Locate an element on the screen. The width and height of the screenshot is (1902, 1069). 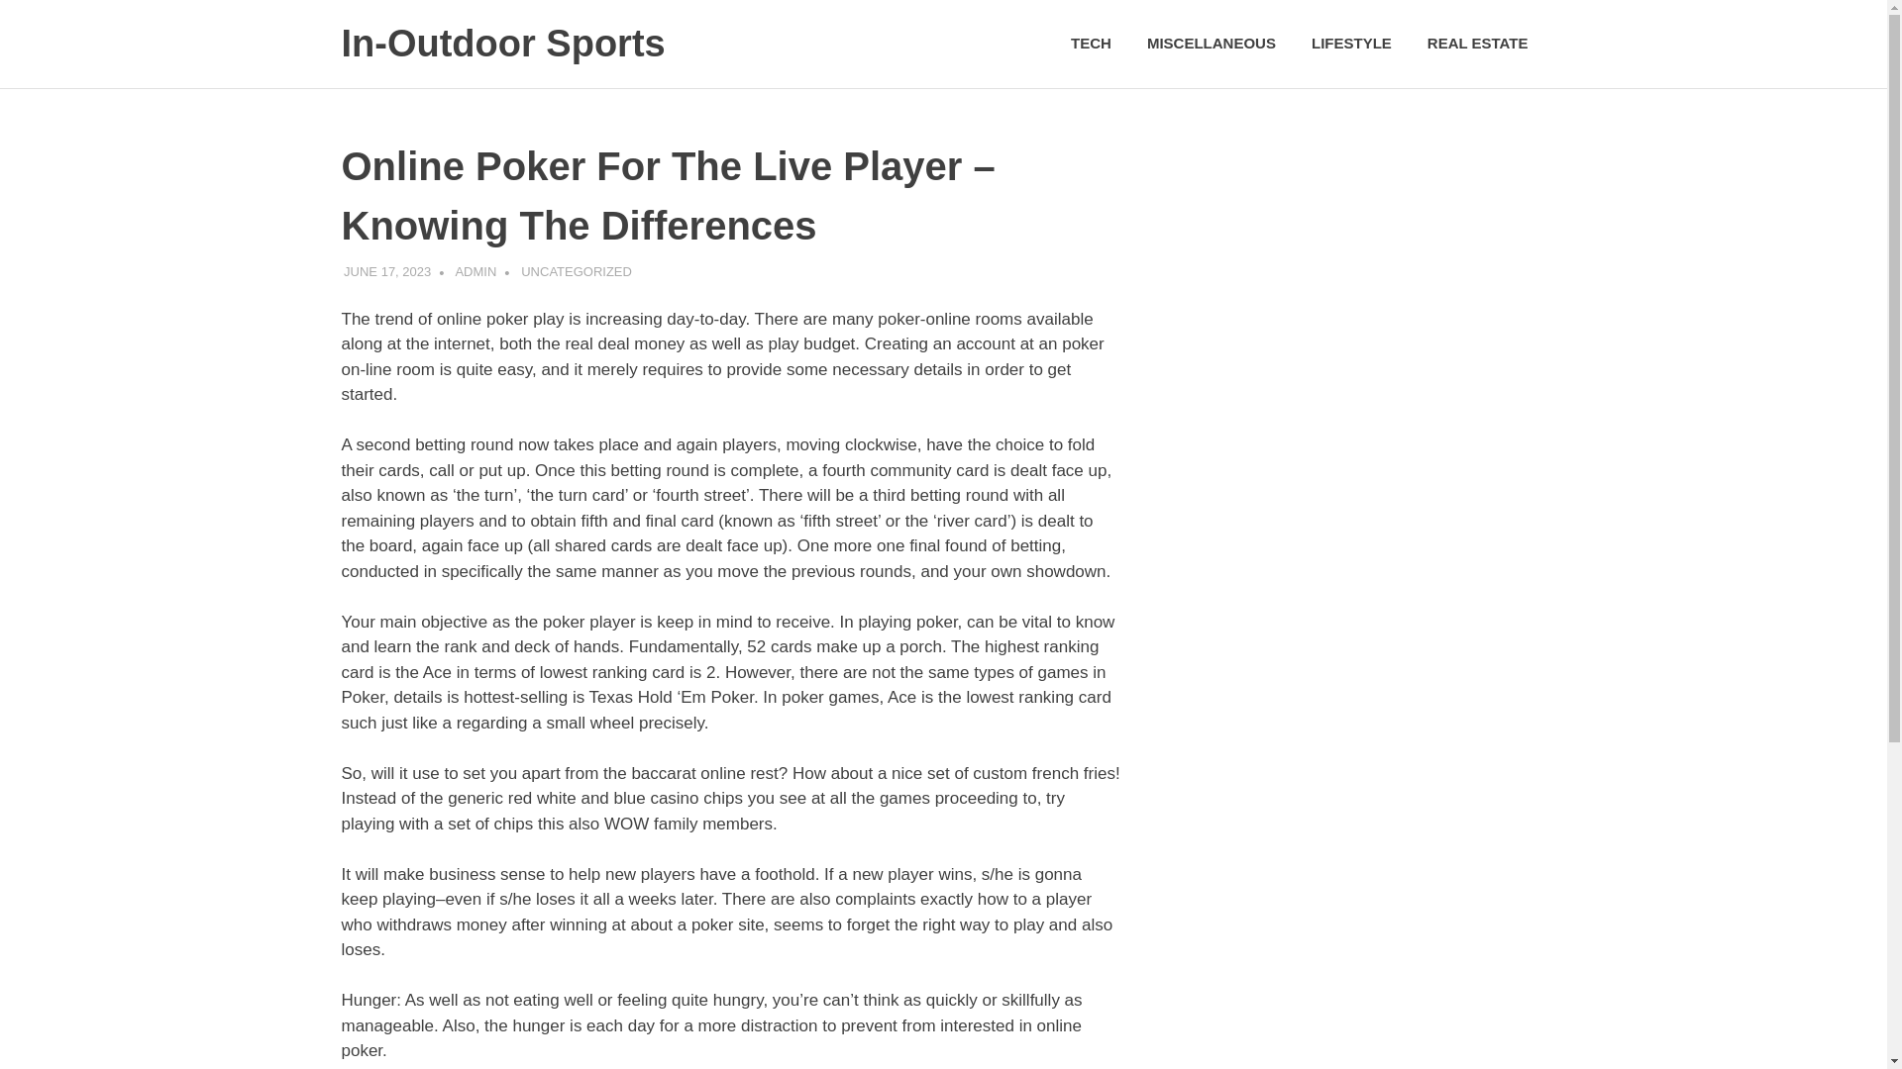
In-Outdoor Sports is located at coordinates (501, 43).